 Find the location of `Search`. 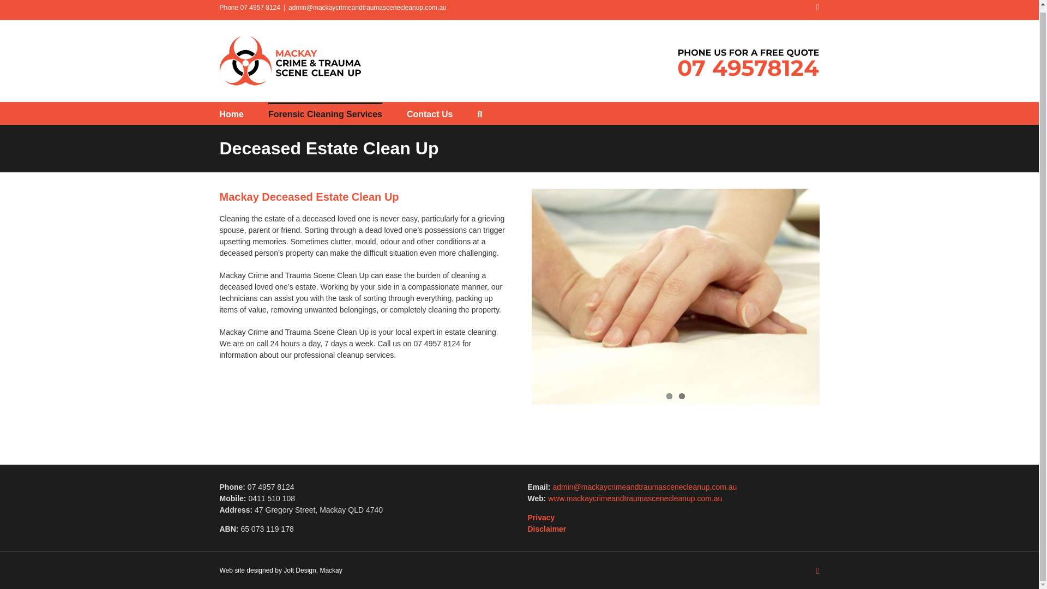

Search is located at coordinates (479, 113).